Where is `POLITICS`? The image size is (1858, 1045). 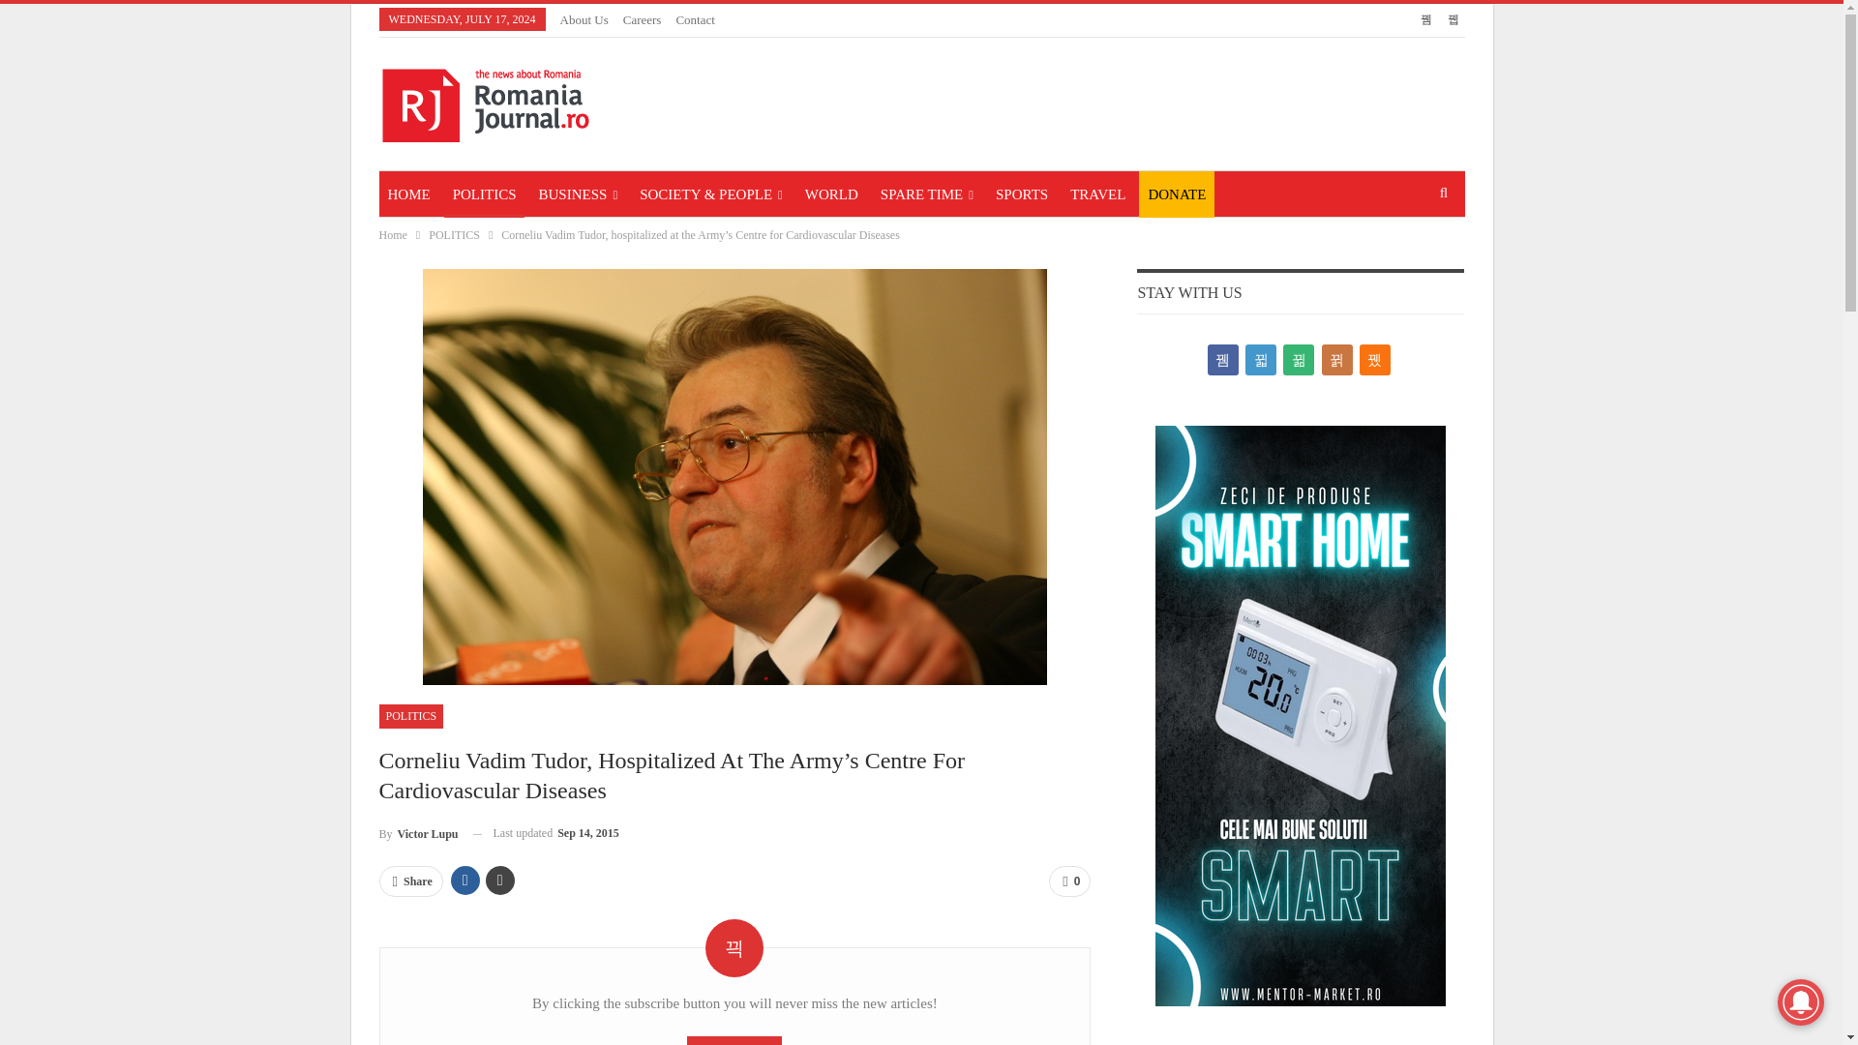
POLITICS is located at coordinates (410, 715).